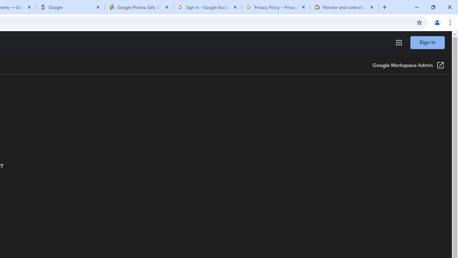 The image size is (458, 258). I want to click on Google, so click(70, 7).